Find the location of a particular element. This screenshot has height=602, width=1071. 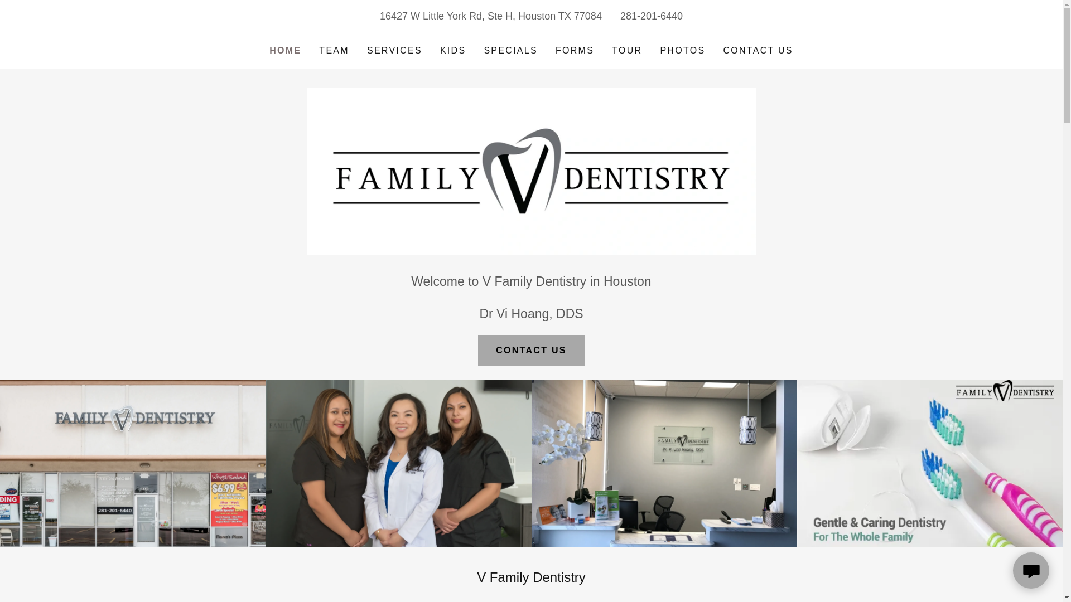

HOME is located at coordinates (285, 50).